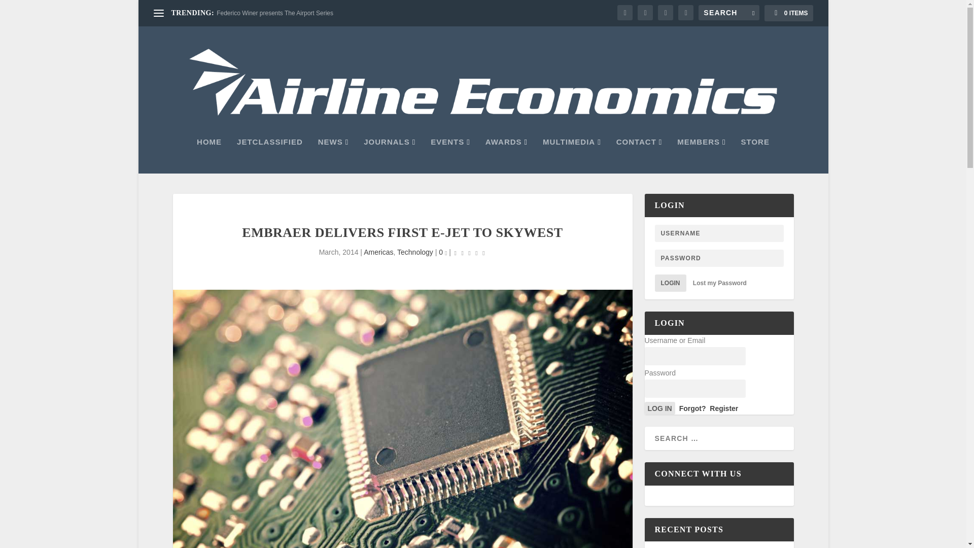  What do you see at coordinates (274, 13) in the screenshot?
I see `Federico Winer presents The Airport Series` at bounding box center [274, 13].